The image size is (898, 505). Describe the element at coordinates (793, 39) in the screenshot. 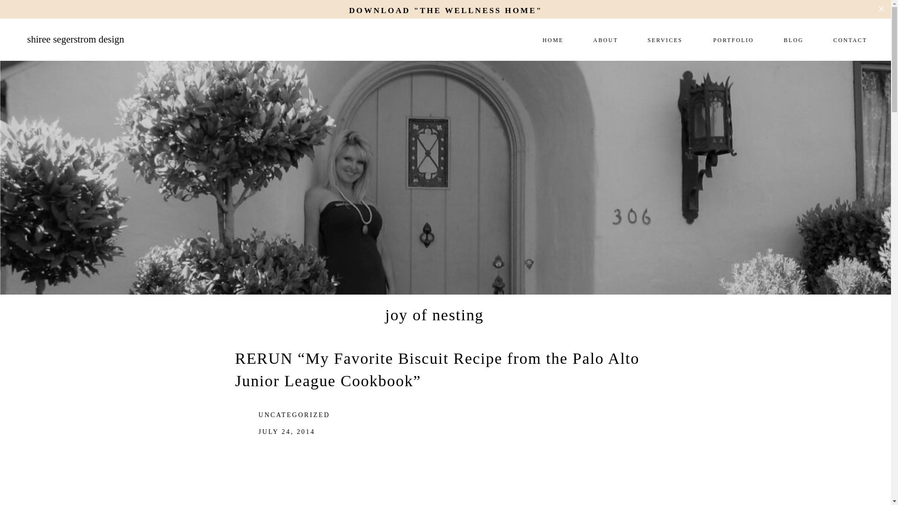

I see `BLOG` at that location.